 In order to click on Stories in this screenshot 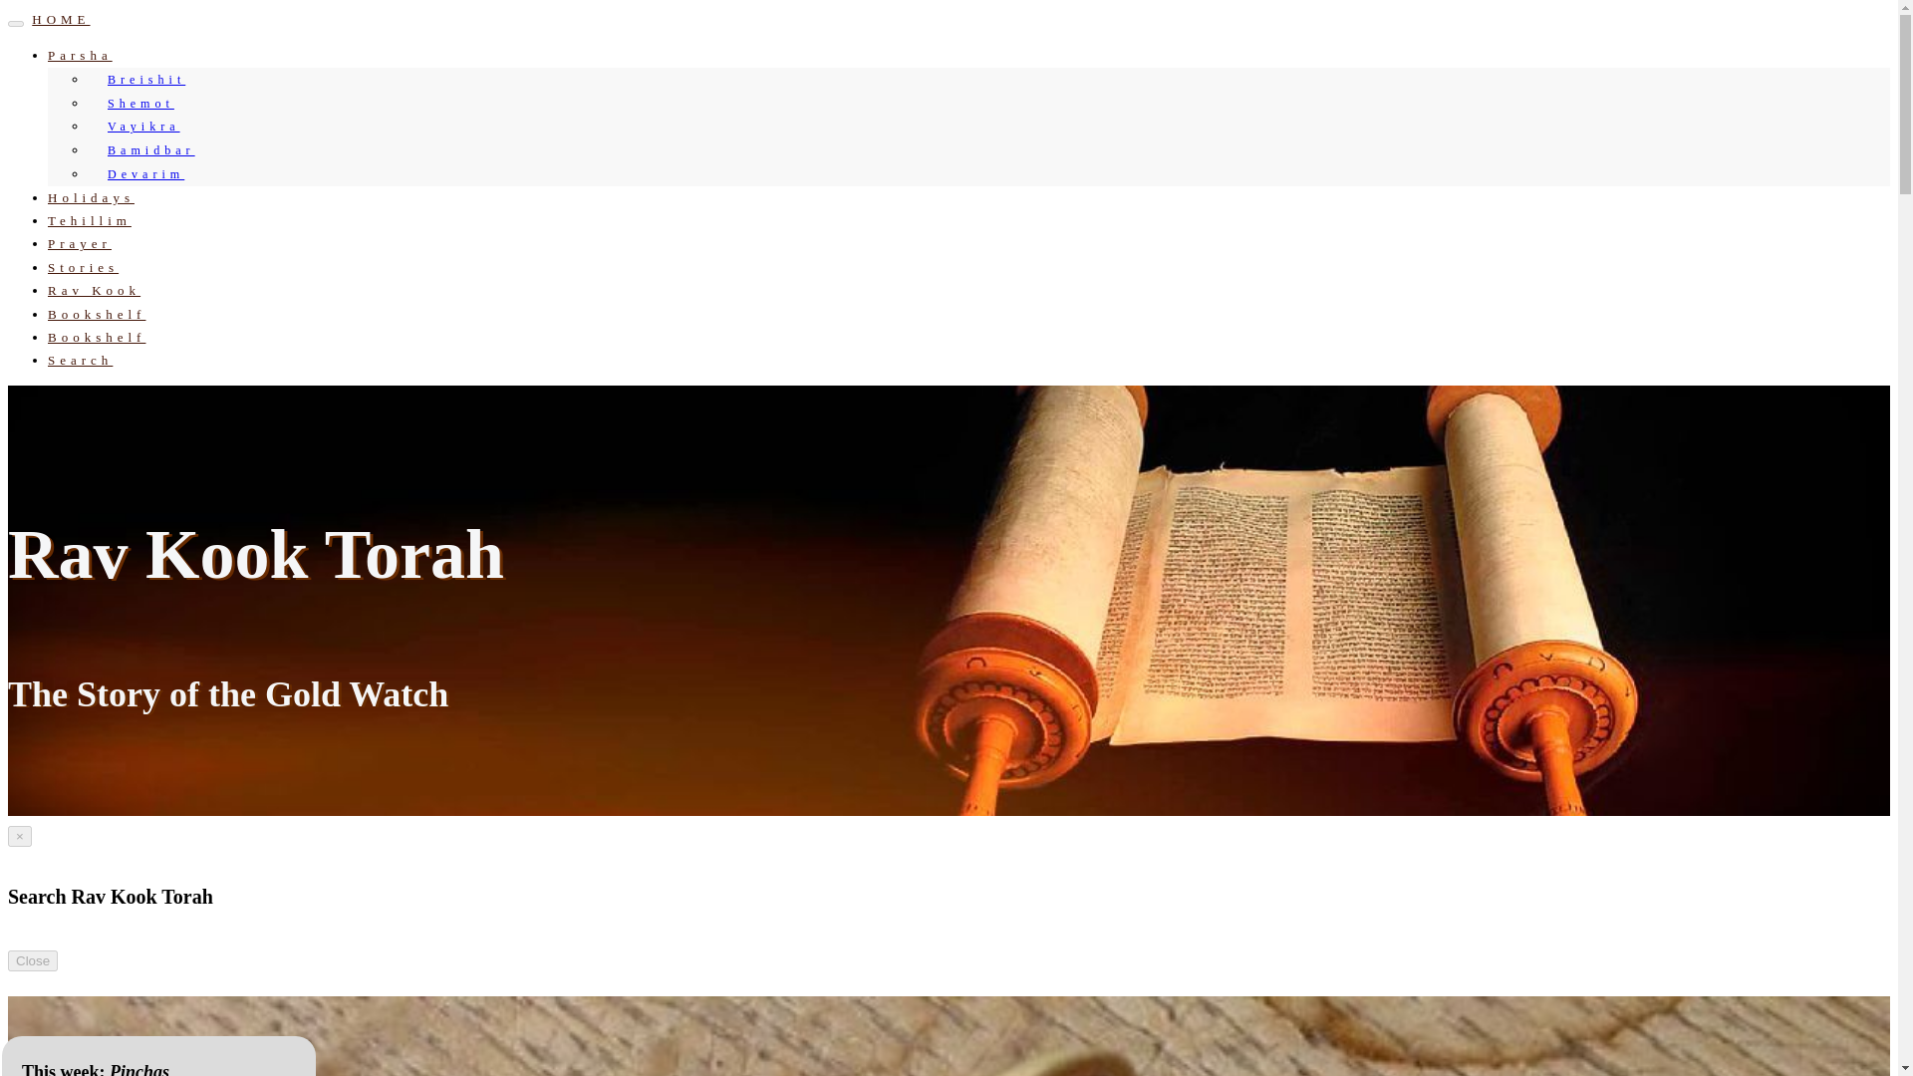, I will do `click(84, 267)`.